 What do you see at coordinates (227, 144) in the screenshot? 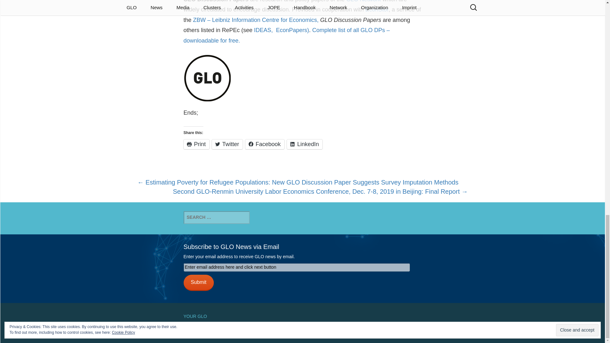
I see `Click to share on Twitter` at bounding box center [227, 144].